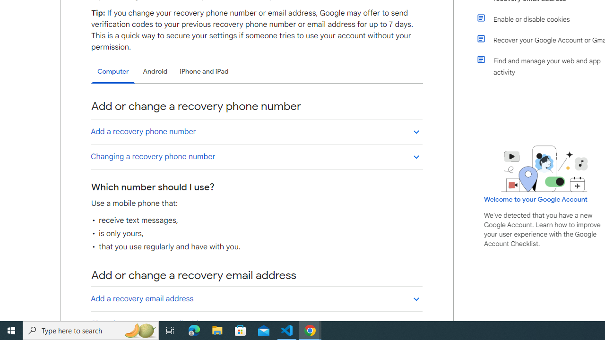 The height and width of the screenshot is (340, 605). What do you see at coordinates (536, 199) in the screenshot?
I see `Welcome to your Google Account` at bounding box center [536, 199].